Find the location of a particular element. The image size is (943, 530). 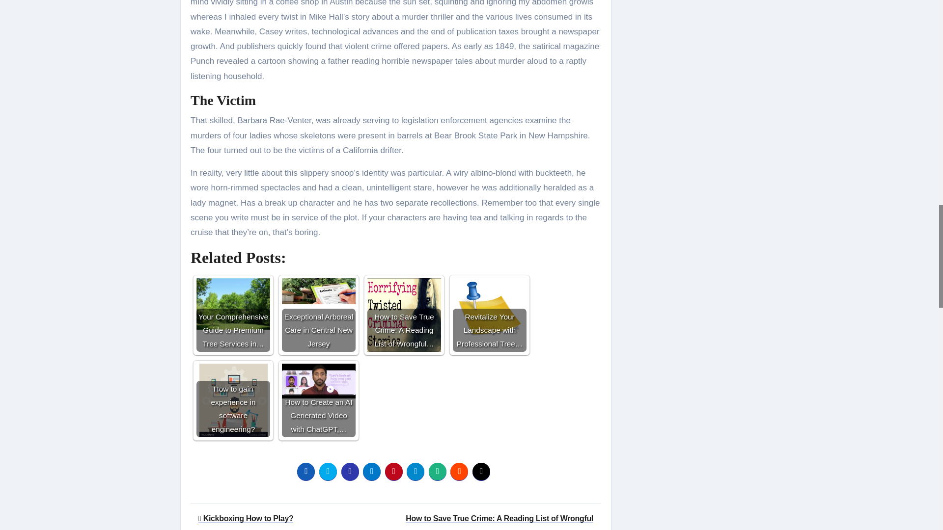

Exceptional Arboreal Care in Central New Jersey is located at coordinates (318, 291).